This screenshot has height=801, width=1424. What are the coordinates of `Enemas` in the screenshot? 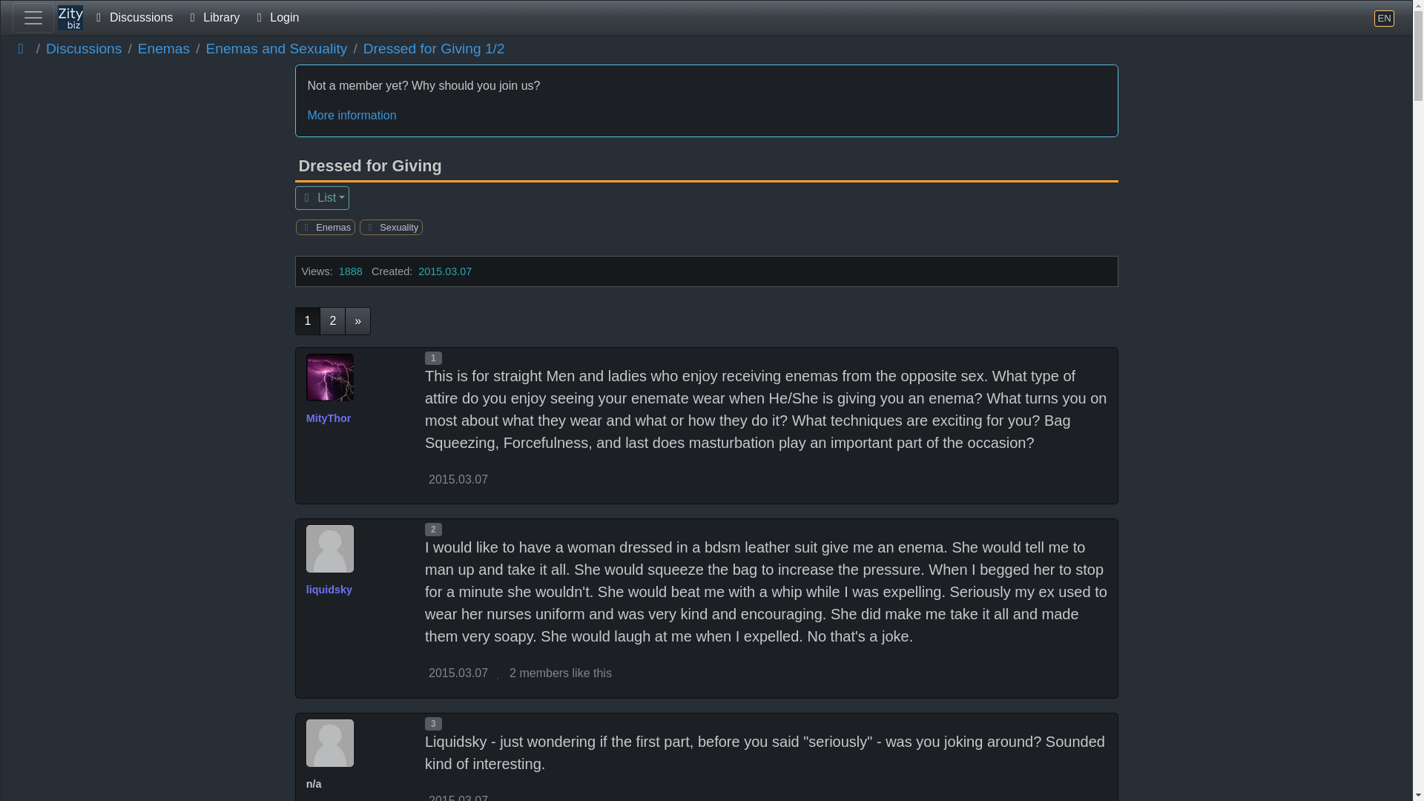 It's located at (163, 49).